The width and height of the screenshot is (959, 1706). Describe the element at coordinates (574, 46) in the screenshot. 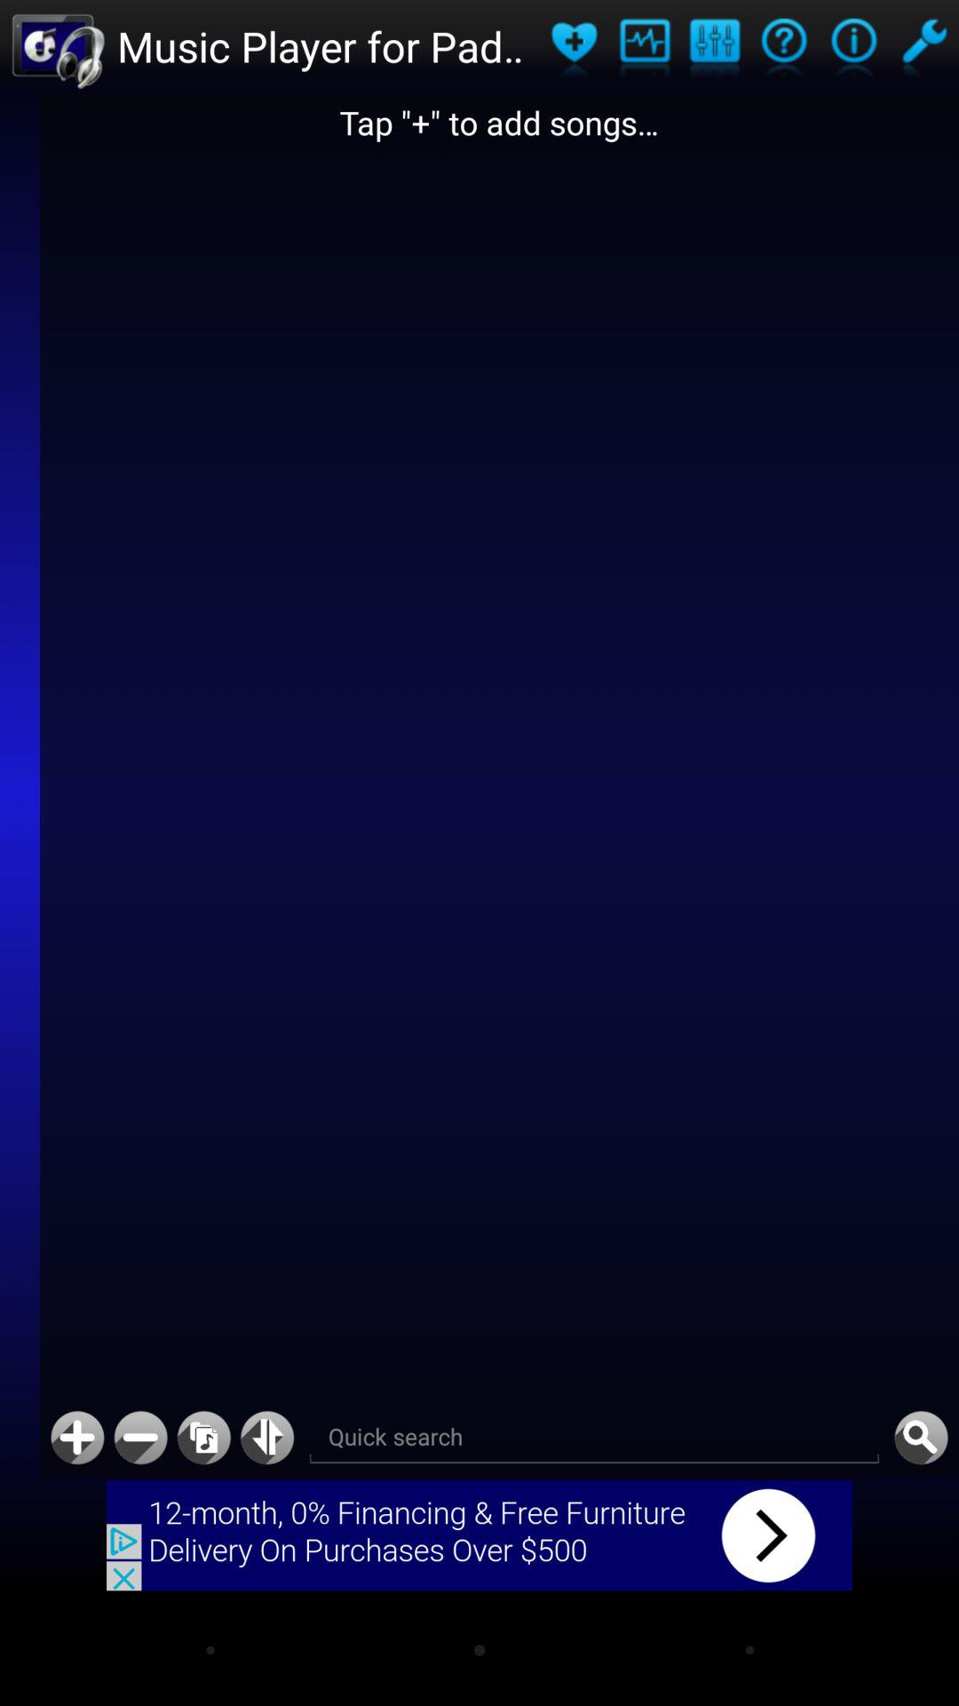

I see `add to favourites` at that location.